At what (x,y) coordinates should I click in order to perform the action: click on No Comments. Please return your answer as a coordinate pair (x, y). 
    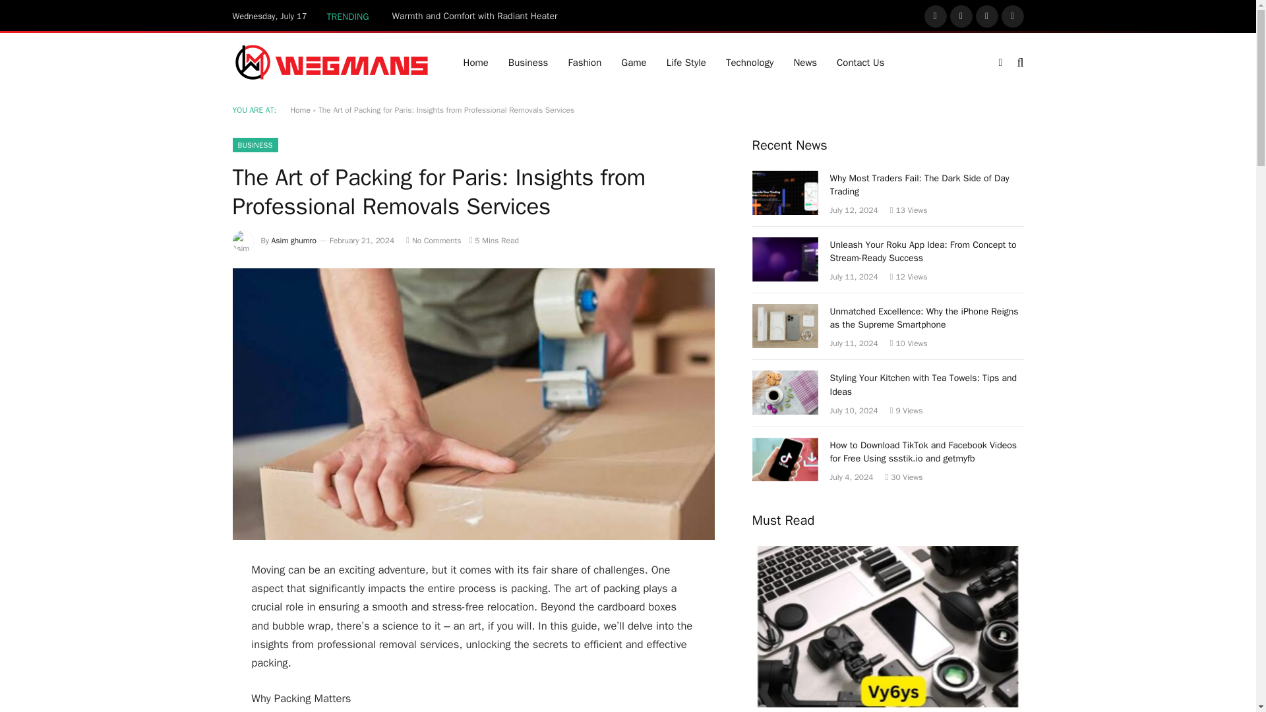
    Looking at the image, I should click on (433, 240).